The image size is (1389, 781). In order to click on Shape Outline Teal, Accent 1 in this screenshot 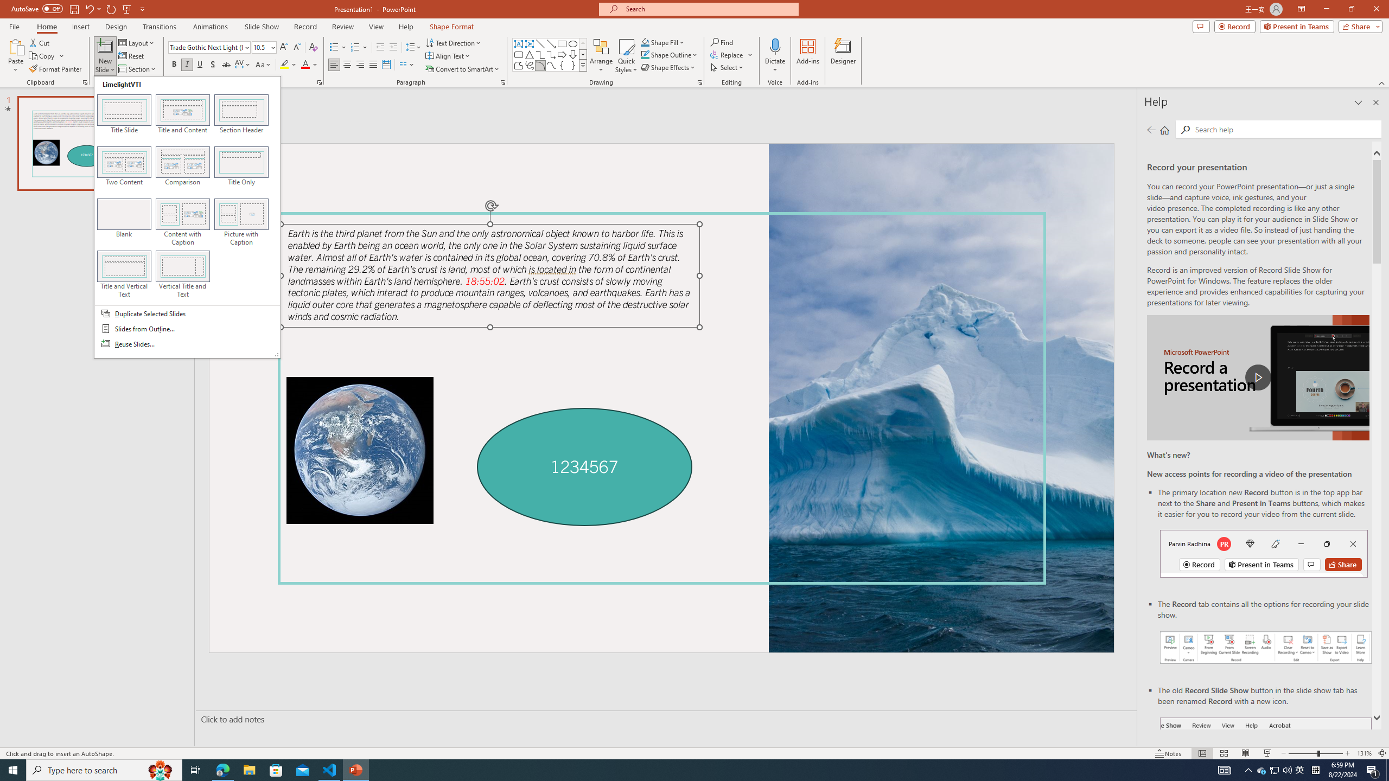, I will do `click(645, 54)`.